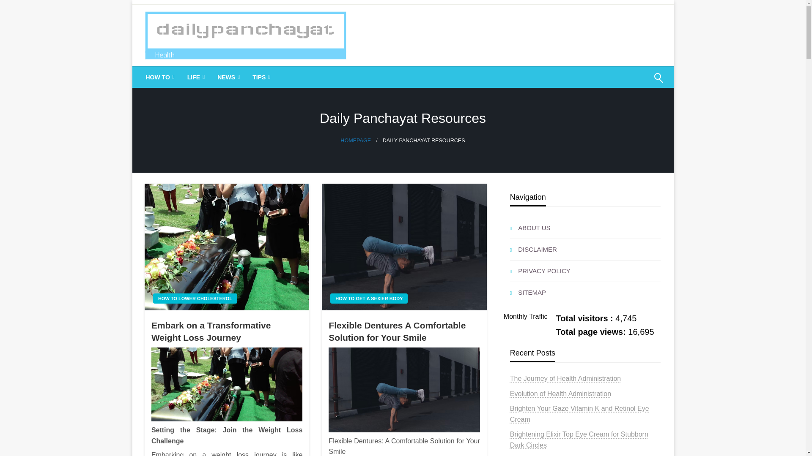  Describe the element at coordinates (355, 141) in the screenshot. I see `Homepage` at that location.